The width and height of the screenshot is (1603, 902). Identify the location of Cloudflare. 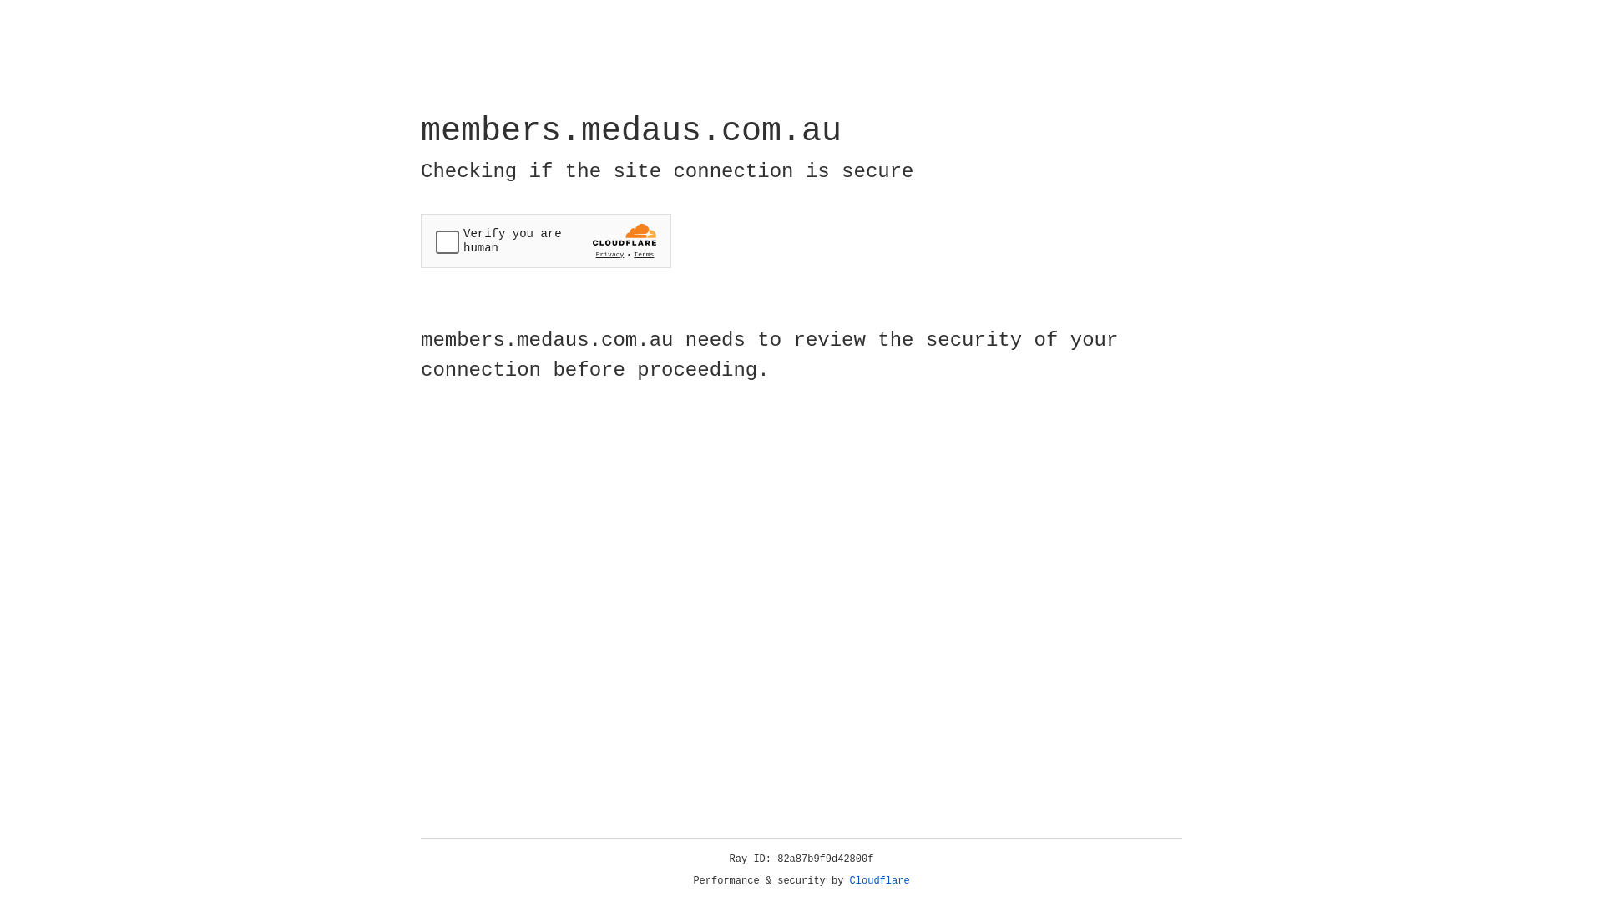
(880, 881).